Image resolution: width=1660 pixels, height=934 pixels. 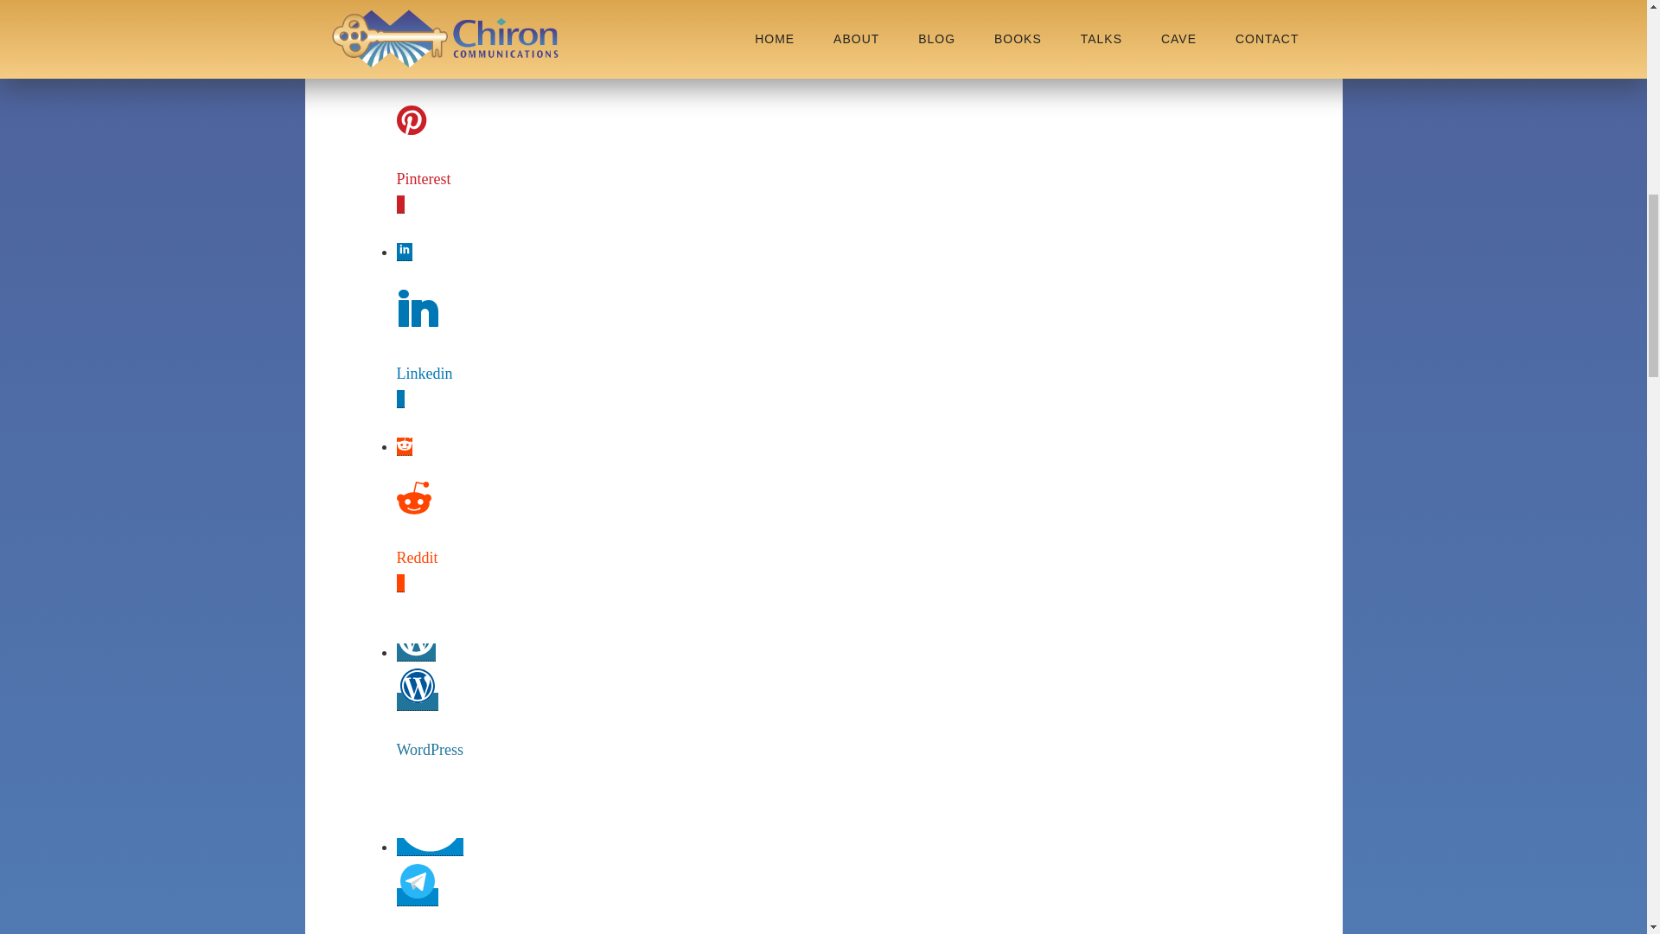 What do you see at coordinates (429, 178) in the screenshot?
I see `Pinterest` at bounding box center [429, 178].